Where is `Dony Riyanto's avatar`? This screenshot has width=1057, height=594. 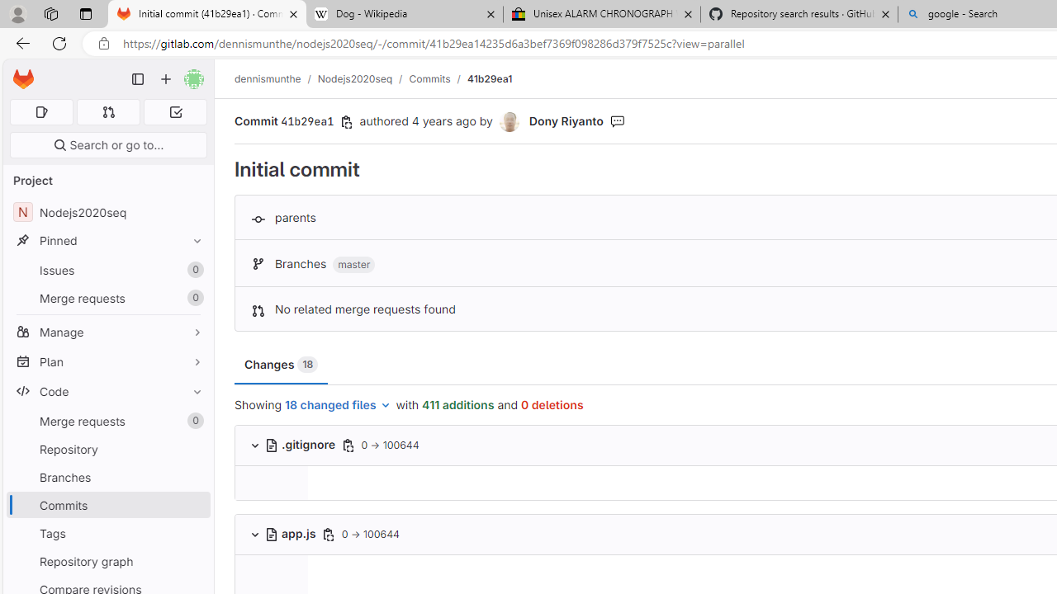
Dony Riyanto's avatar is located at coordinates (510, 122).